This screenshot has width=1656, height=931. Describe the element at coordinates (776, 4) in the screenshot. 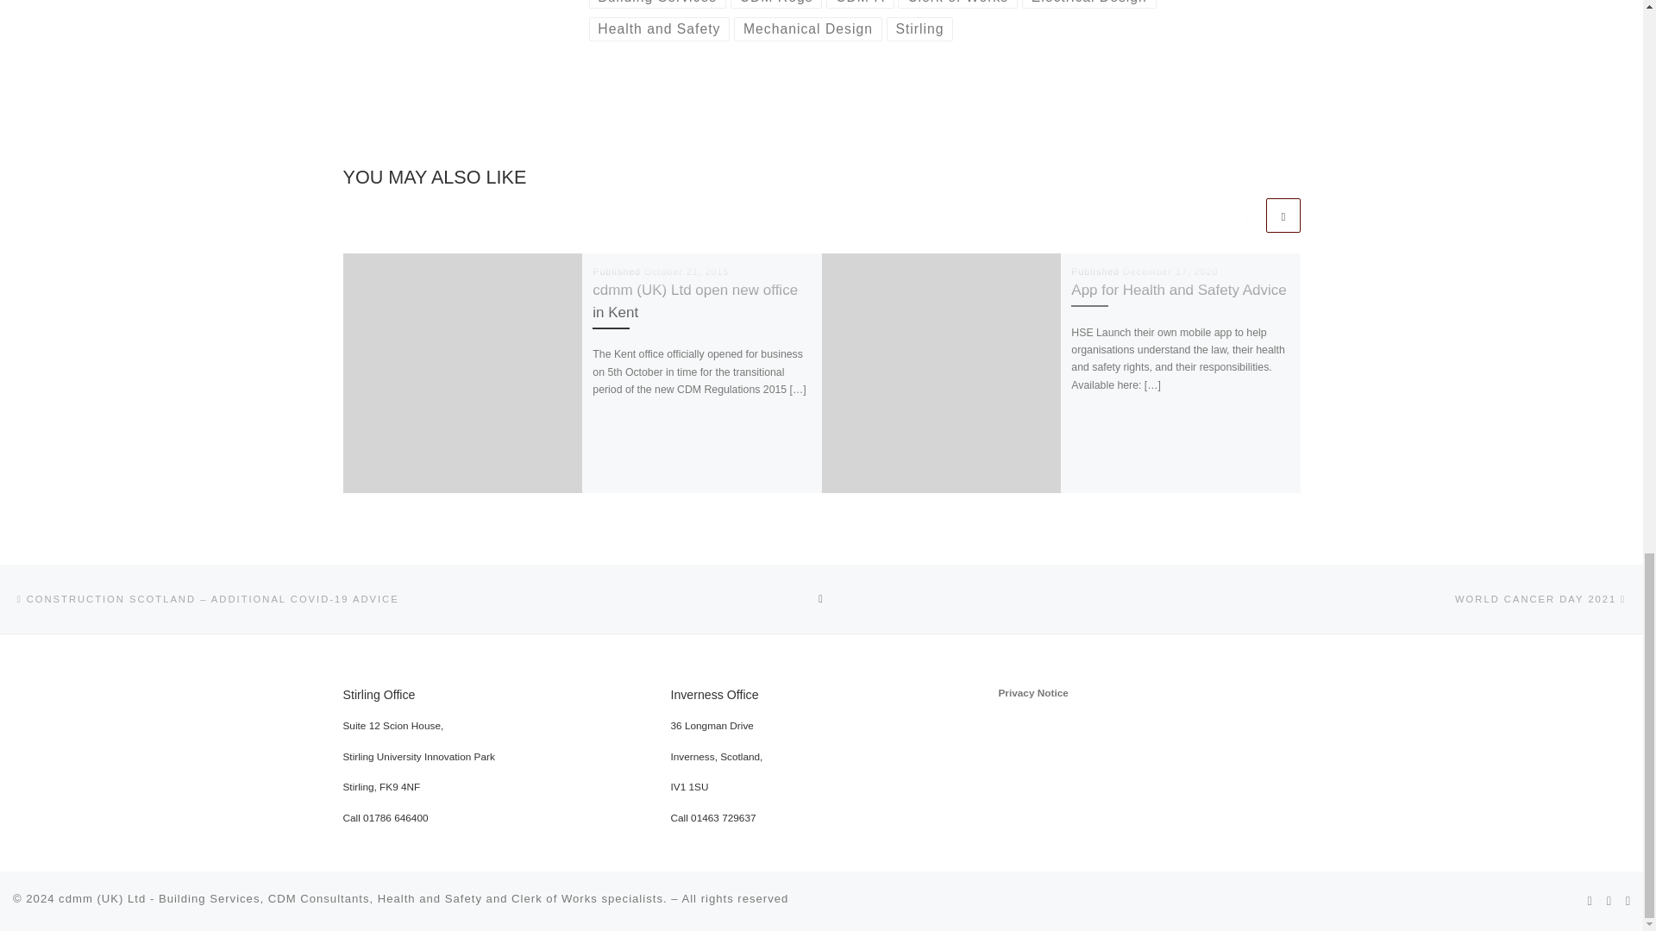

I see `View all posts in CDM Regs` at that location.